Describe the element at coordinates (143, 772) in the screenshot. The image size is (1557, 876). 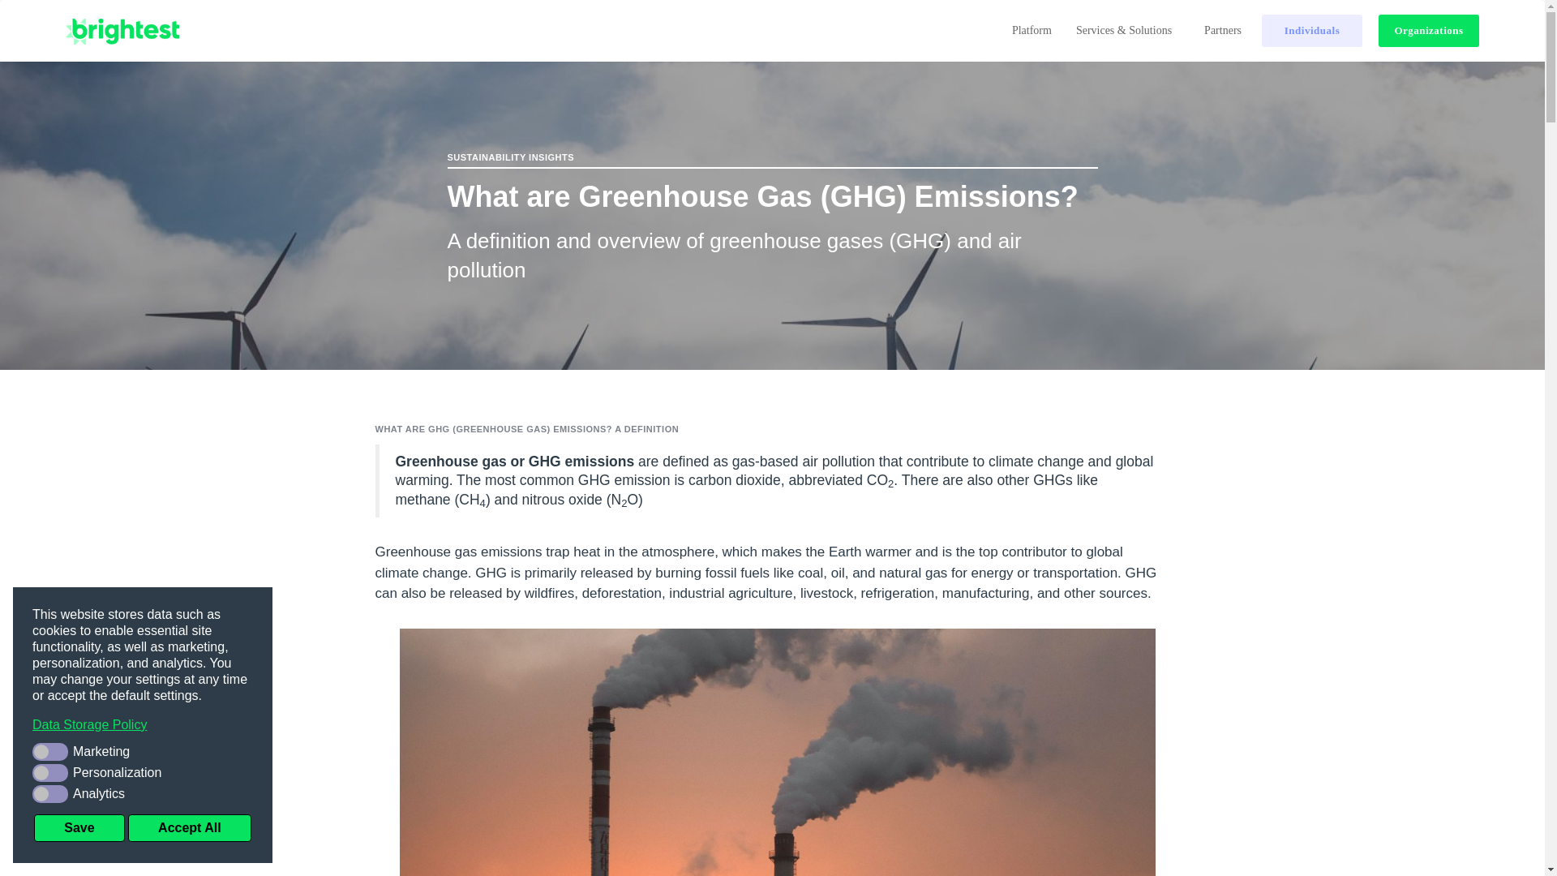
I see `Personalization` at that location.